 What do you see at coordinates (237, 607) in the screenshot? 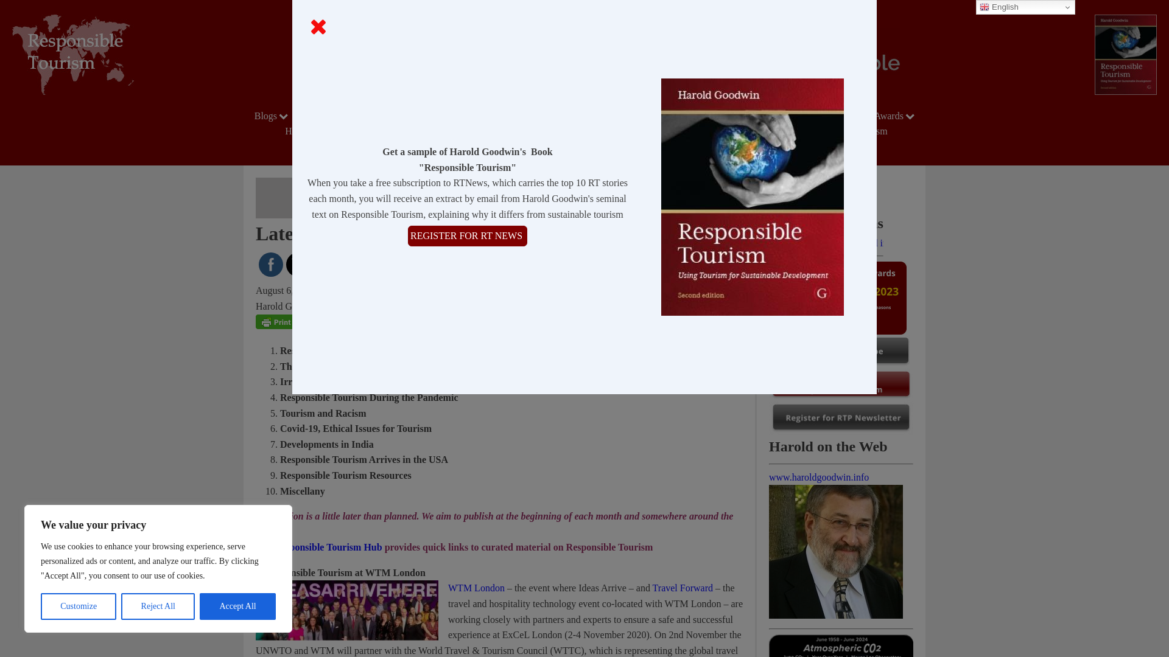
I see `Accept All` at bounding box center [237, 607].